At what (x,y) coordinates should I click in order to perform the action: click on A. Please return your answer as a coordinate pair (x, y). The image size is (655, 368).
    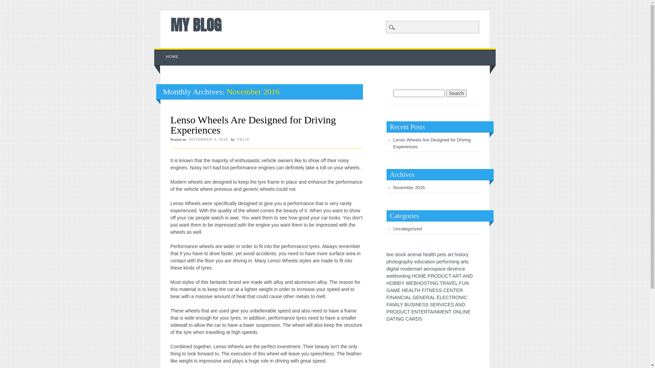
    Looking at the image, I should click on (391, 319).